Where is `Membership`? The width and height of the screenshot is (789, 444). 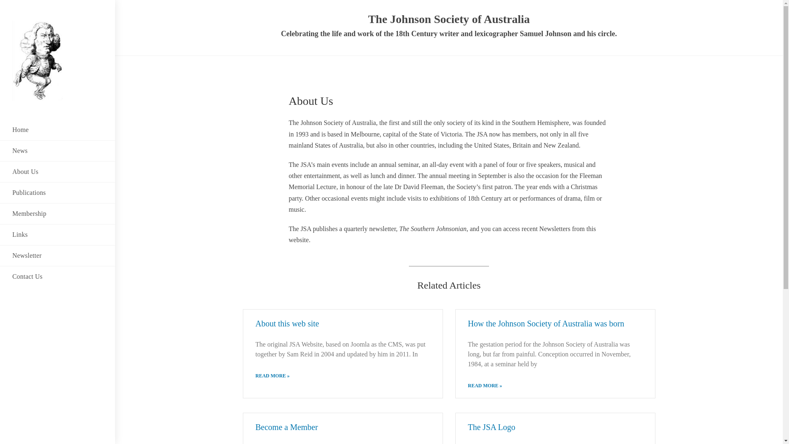
Membership is located at coordinates (58, 214).